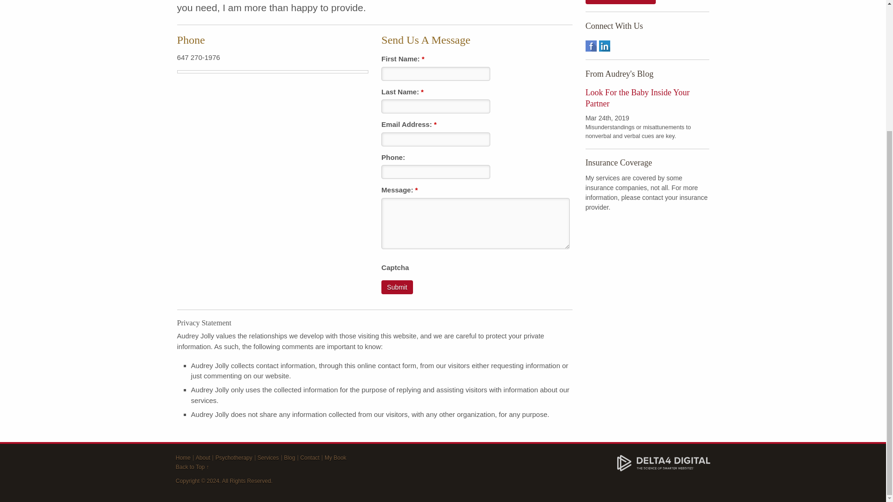 The image size is (893, 502). Describe the element at coordinates (268, 458) in the screenshot. I see `Services` at that location.